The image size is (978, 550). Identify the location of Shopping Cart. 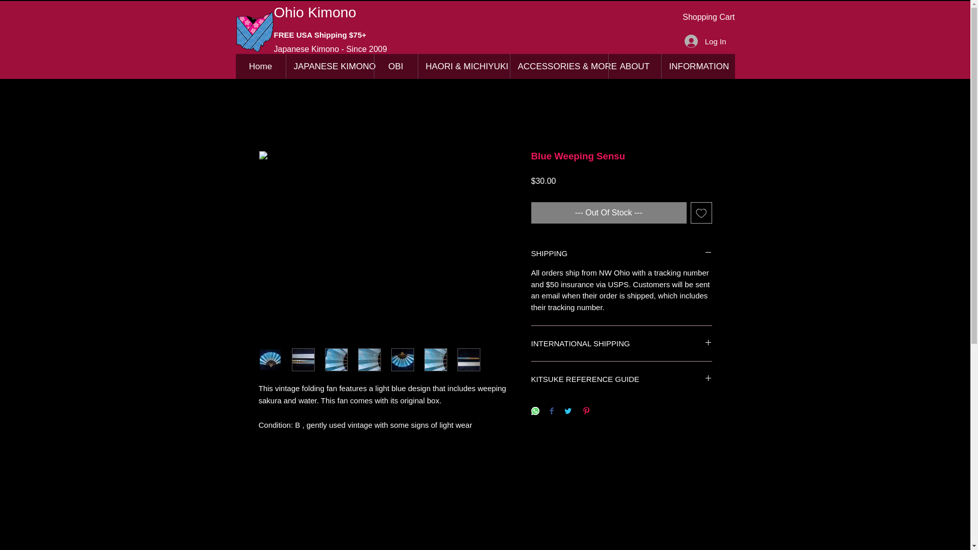
(708, 17).